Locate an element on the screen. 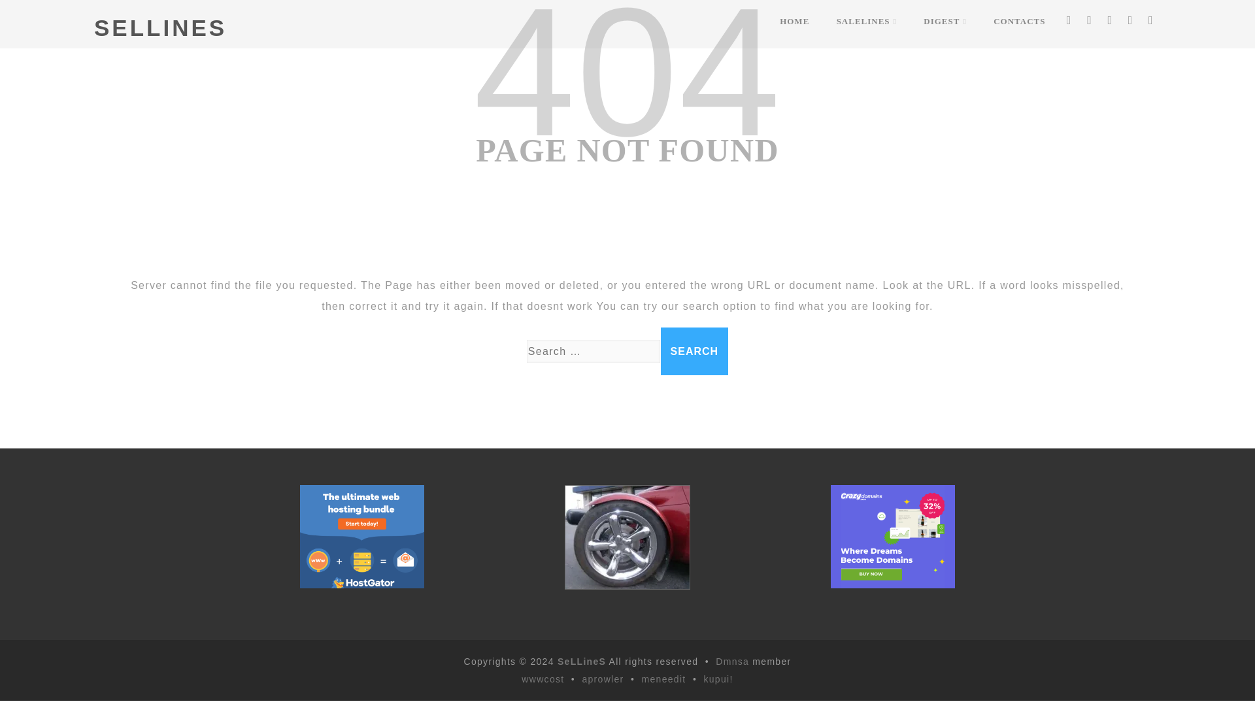 The image size is (1255, 706). SALELINES is located at coordinates (867, 21).